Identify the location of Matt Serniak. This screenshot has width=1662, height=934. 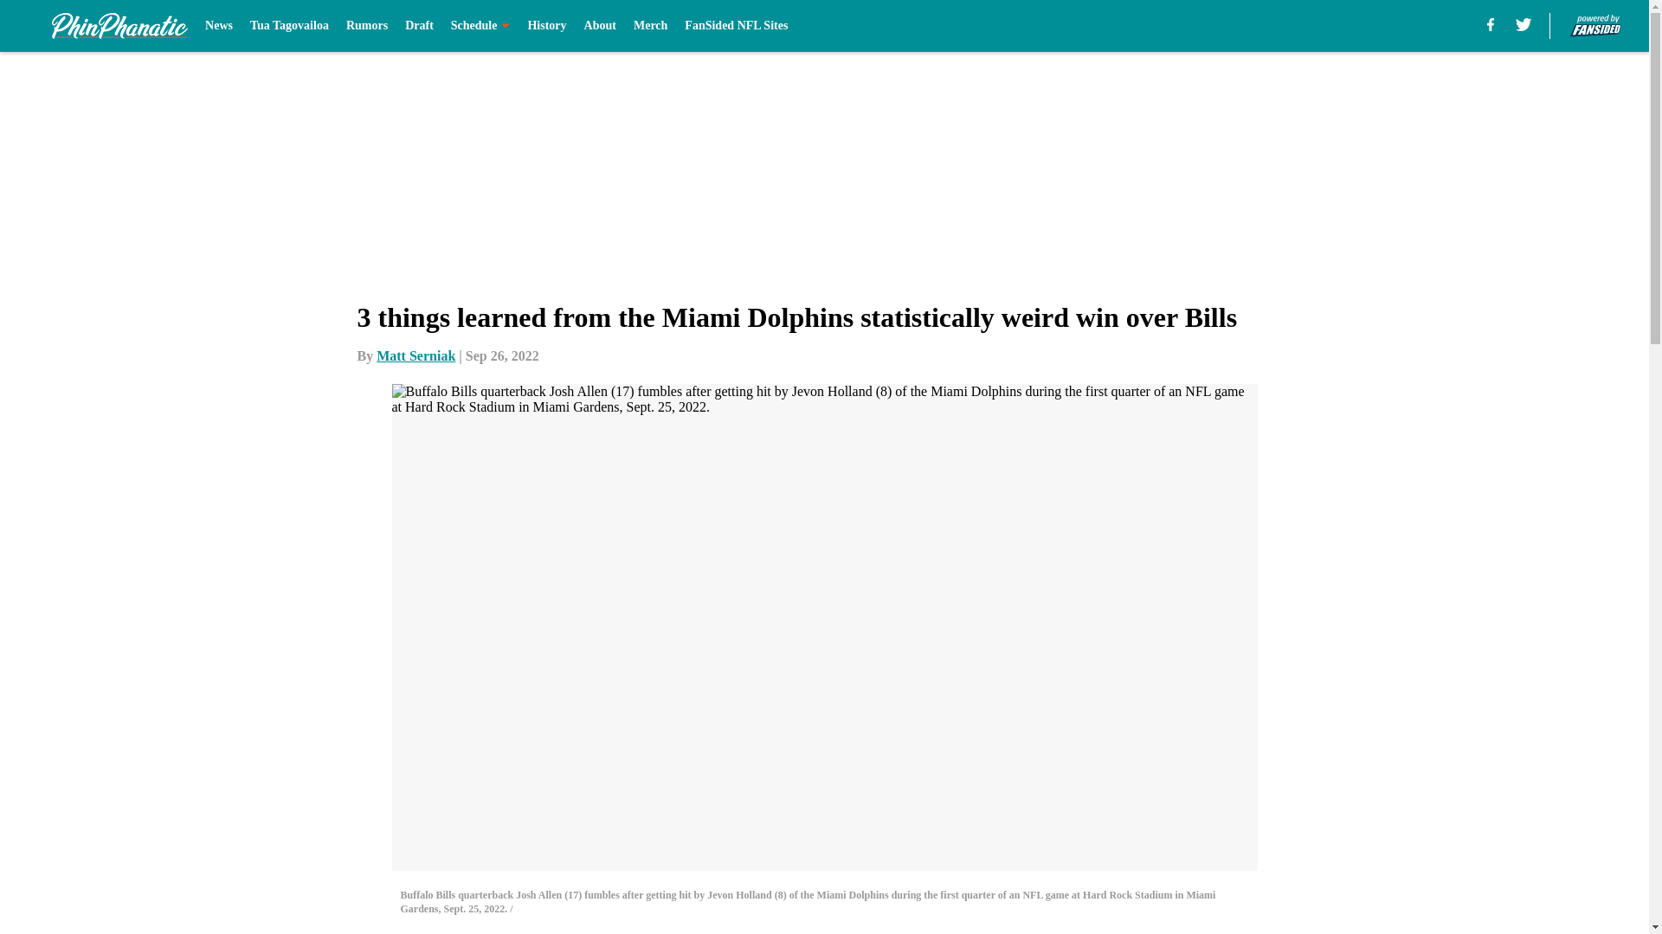
(415, 355).